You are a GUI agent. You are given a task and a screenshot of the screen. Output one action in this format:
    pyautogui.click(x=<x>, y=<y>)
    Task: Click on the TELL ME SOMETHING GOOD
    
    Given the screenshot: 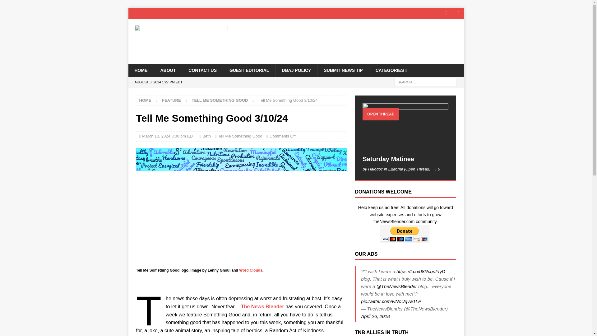 What is the action you would take?
    pyautogui.click(x=220, y=100)
    